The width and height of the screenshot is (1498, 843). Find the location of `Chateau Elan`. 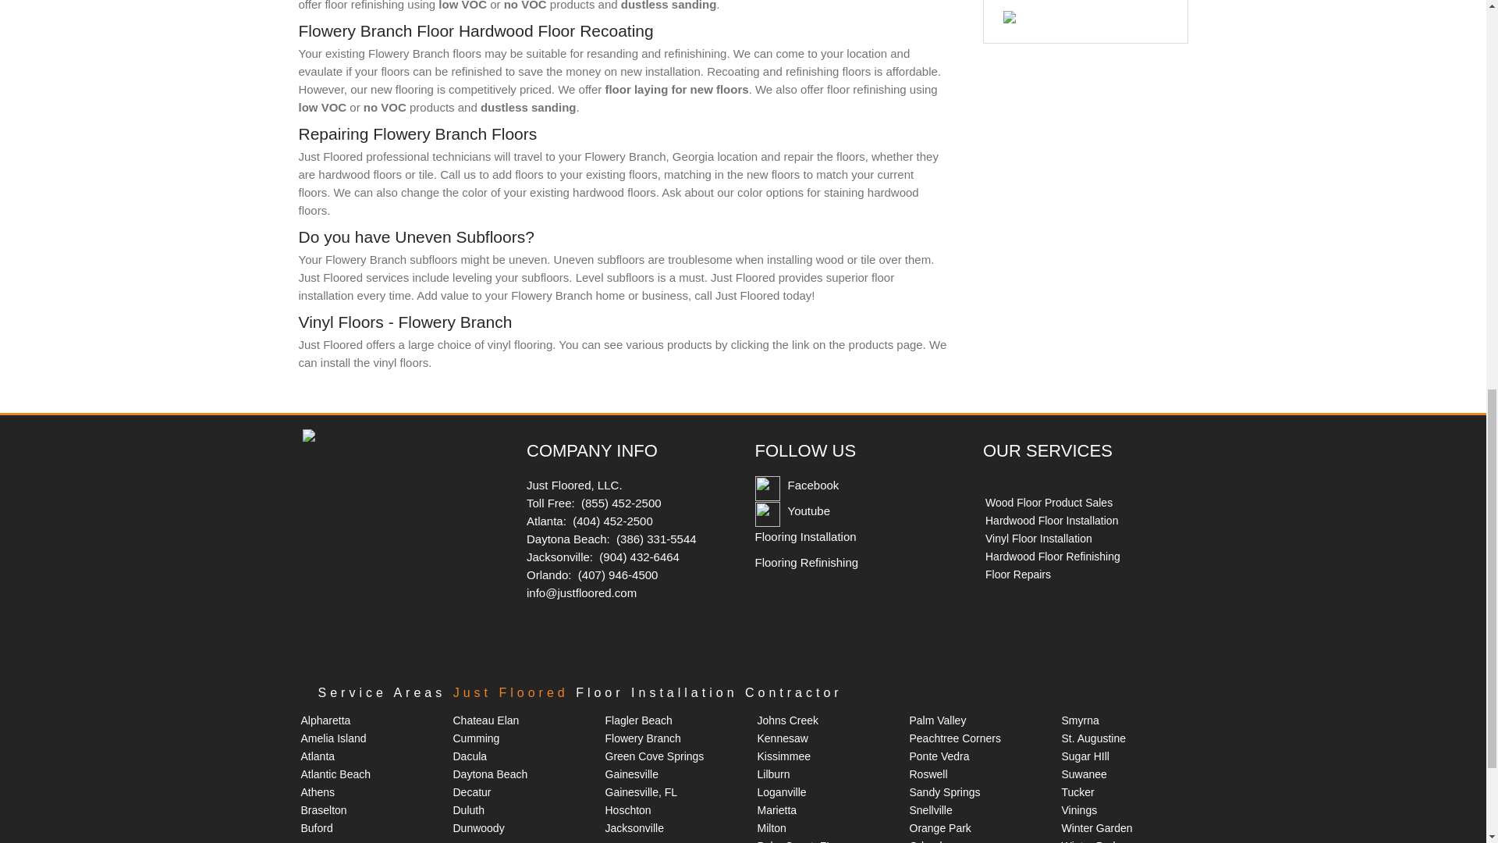

Chateau Elan is located at coordinates (485, 720).